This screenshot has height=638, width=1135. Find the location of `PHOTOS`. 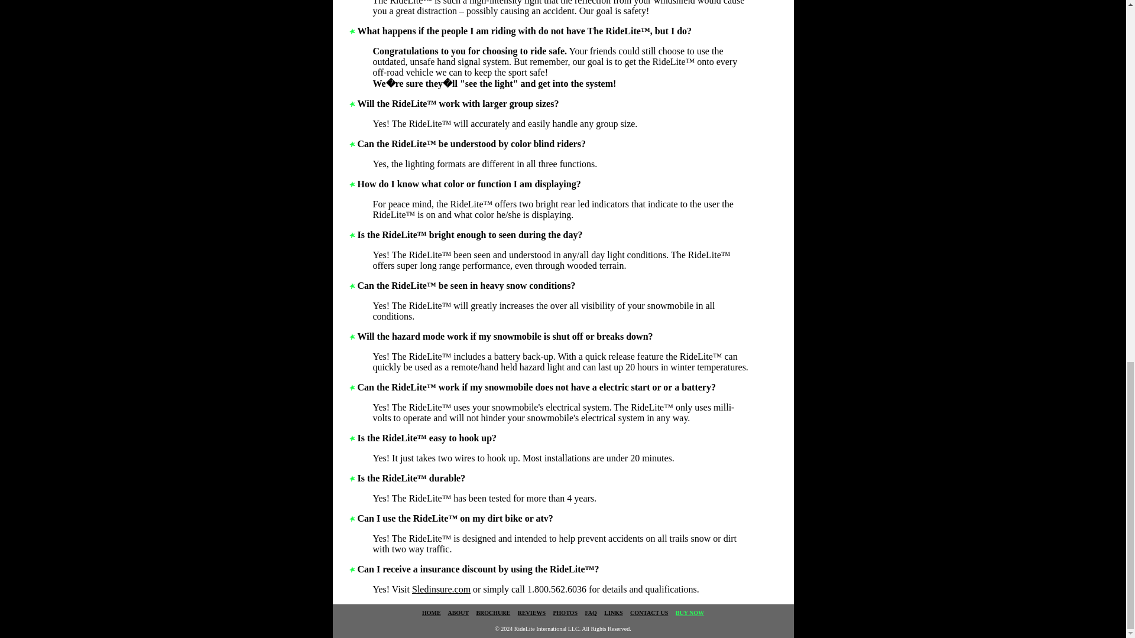

PHOTOS is located at coordinates (565, 613).